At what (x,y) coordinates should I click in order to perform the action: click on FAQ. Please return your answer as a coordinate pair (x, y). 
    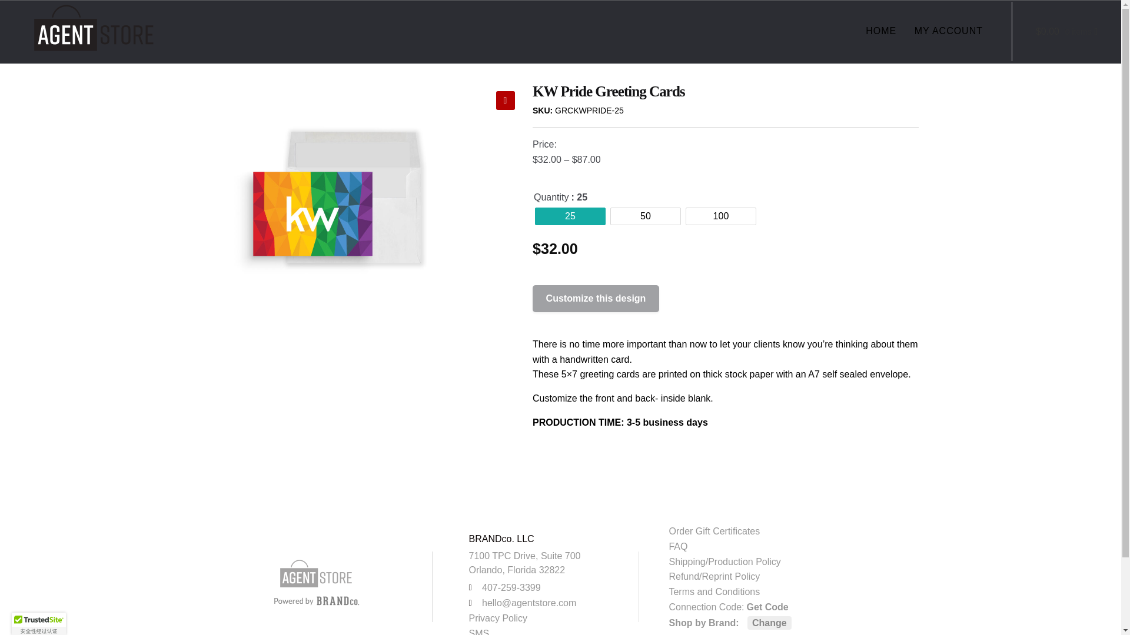
    Looking at the image, I should click on (776, 546).